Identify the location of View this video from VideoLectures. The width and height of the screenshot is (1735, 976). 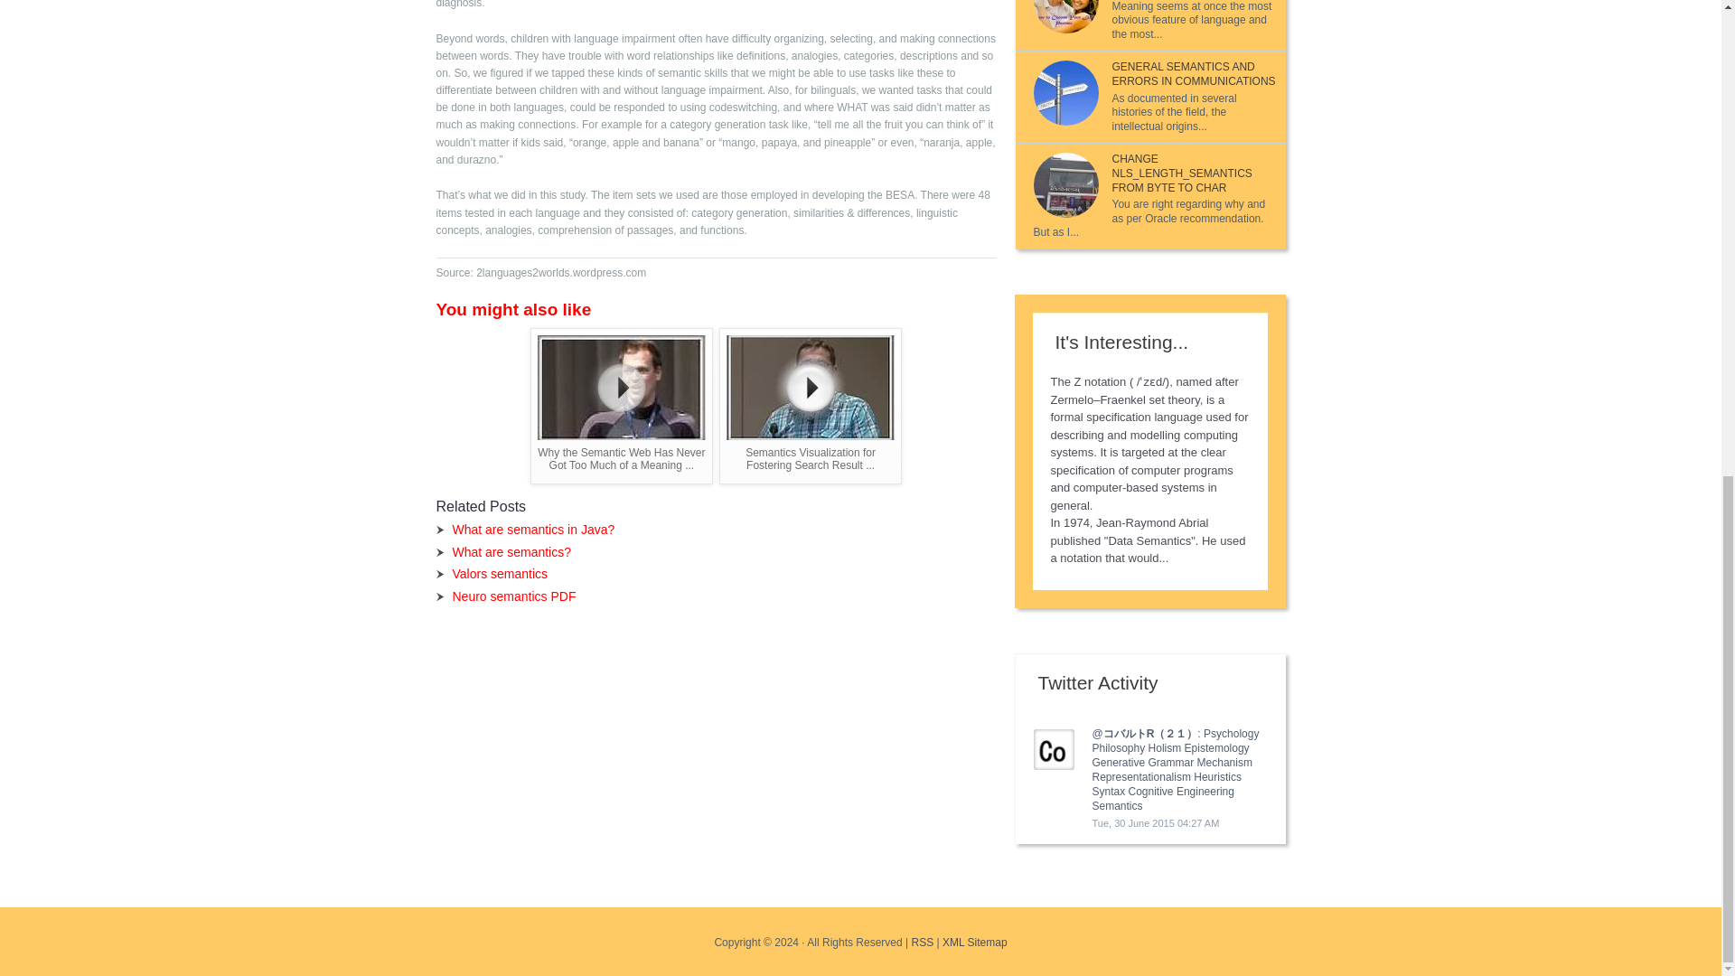
(811, 405).